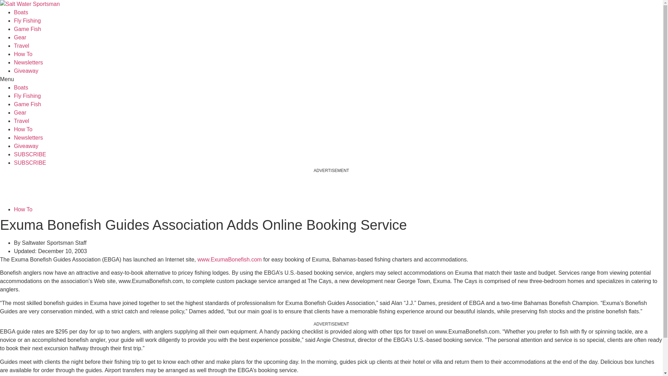 Image resolution: width=668 pixels, height=376 pixels. I want to click on Newsletters, so click(29, 62).